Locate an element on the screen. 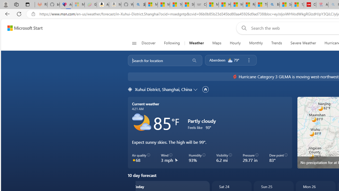 The image size is (339, 191). Aberdeen is located at coordinates (217, 60).